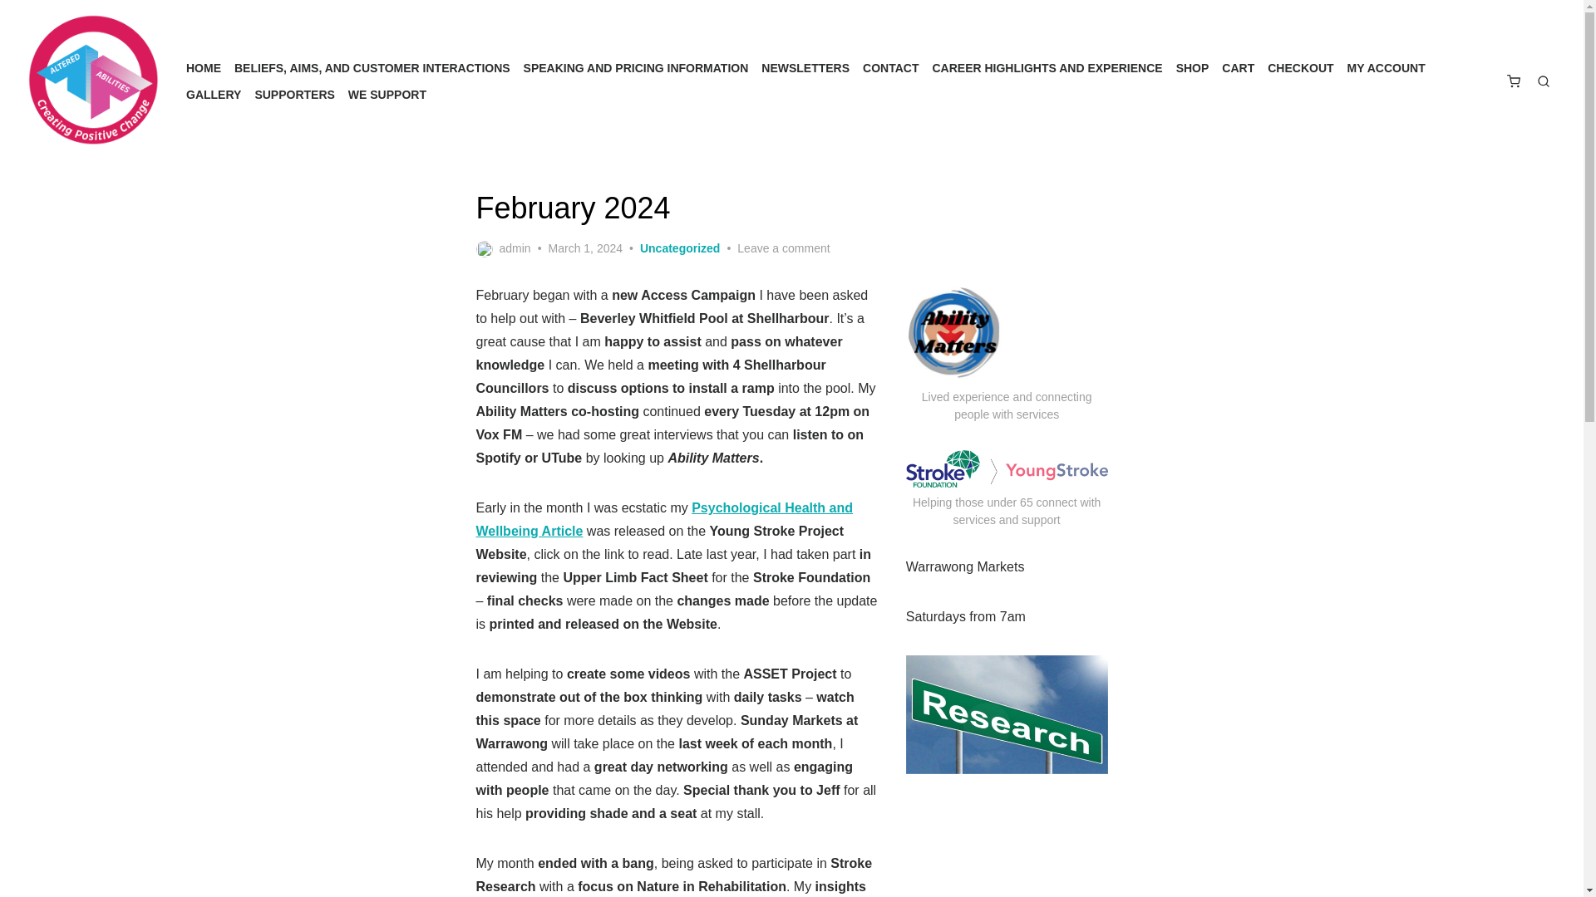 This screenshot has width=1596, height=897. Describe the element at coordinates (502, 248) in the screenshot. I see `admin` at that location.